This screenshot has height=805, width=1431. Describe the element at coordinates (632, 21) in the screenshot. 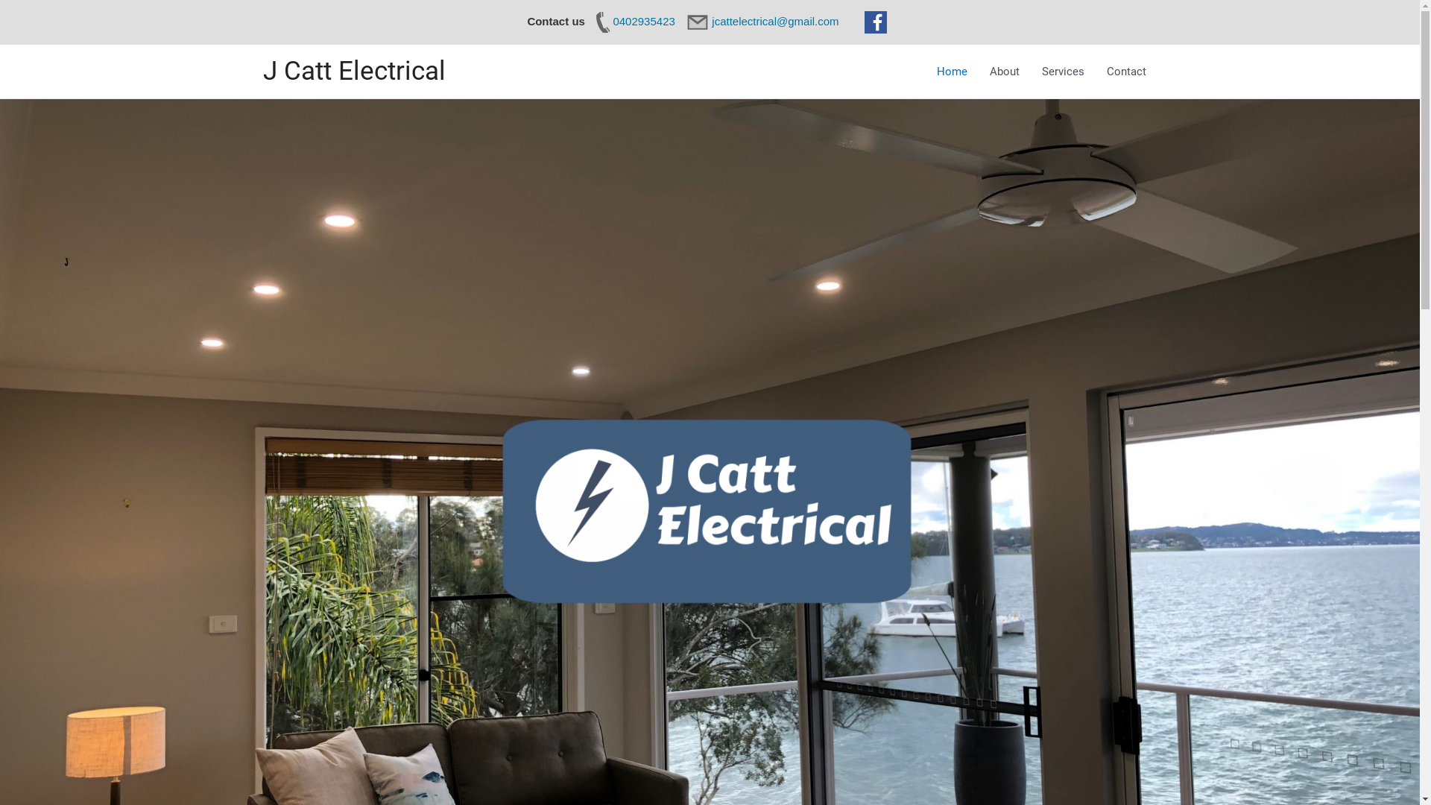

I see `0402935423` at that location.